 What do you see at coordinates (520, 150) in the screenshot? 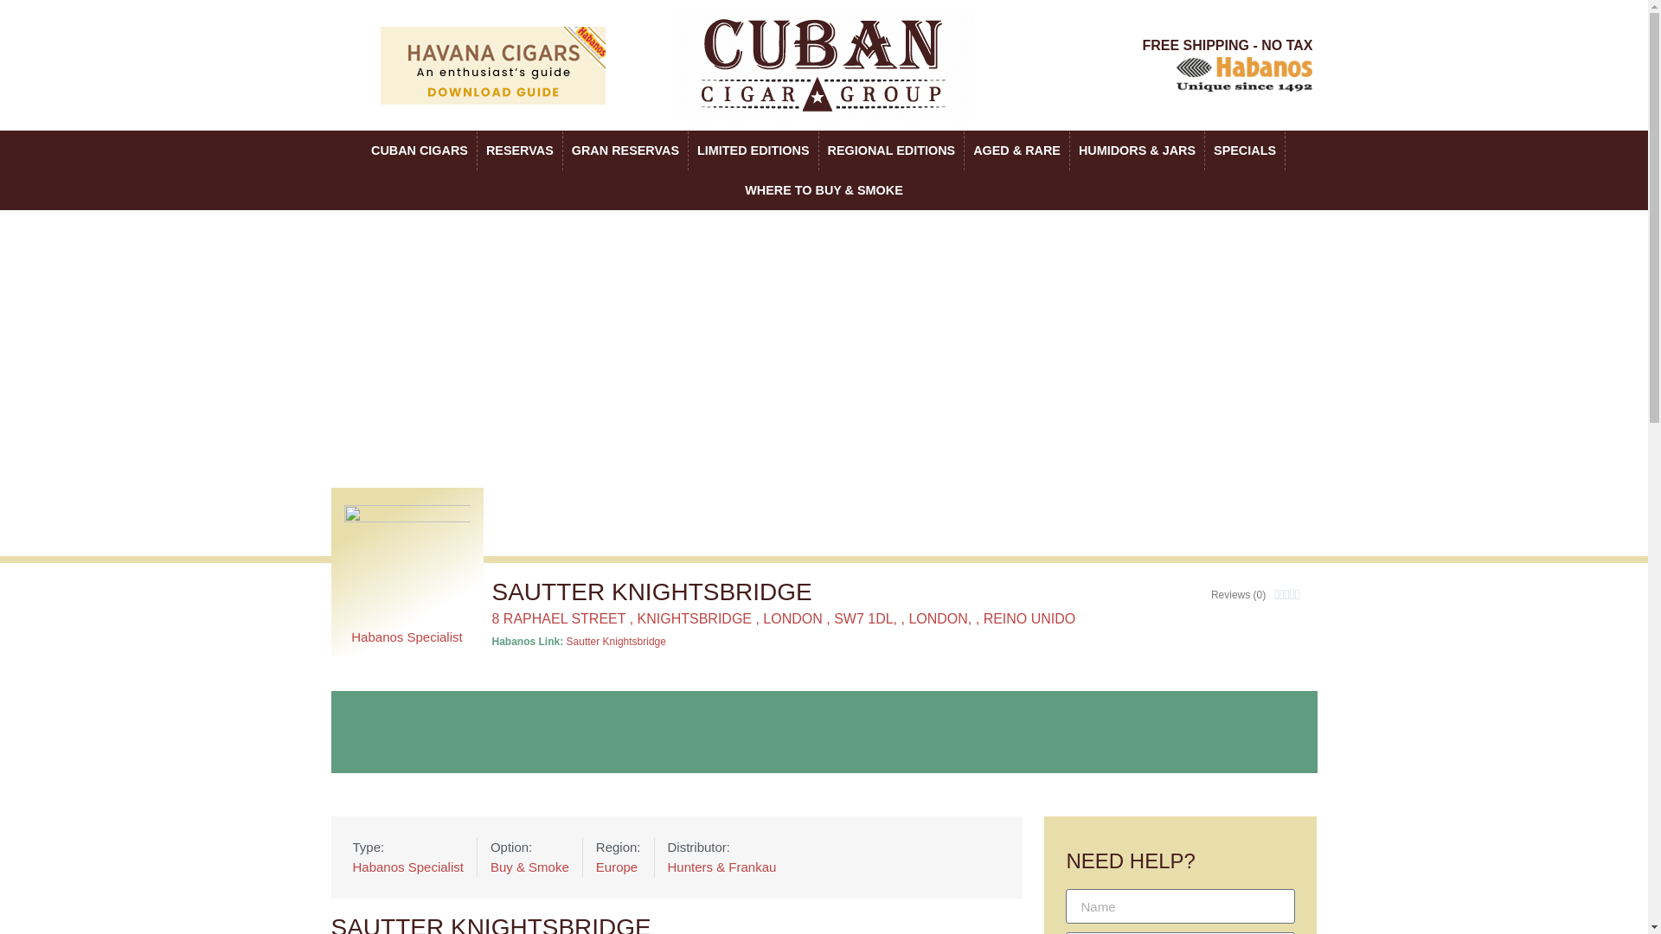
I see `RESERVAS` at bounding box center [520, 150].